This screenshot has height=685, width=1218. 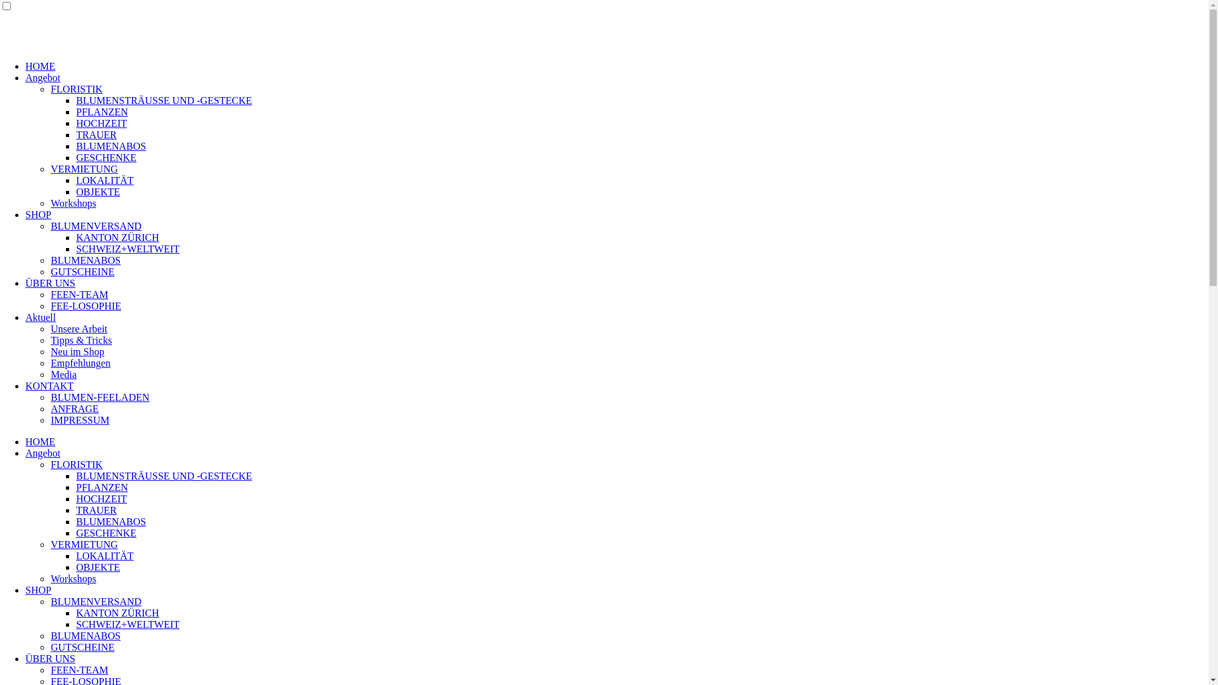 I want to click on BLUMENABOS, so click(x=86, y=636).